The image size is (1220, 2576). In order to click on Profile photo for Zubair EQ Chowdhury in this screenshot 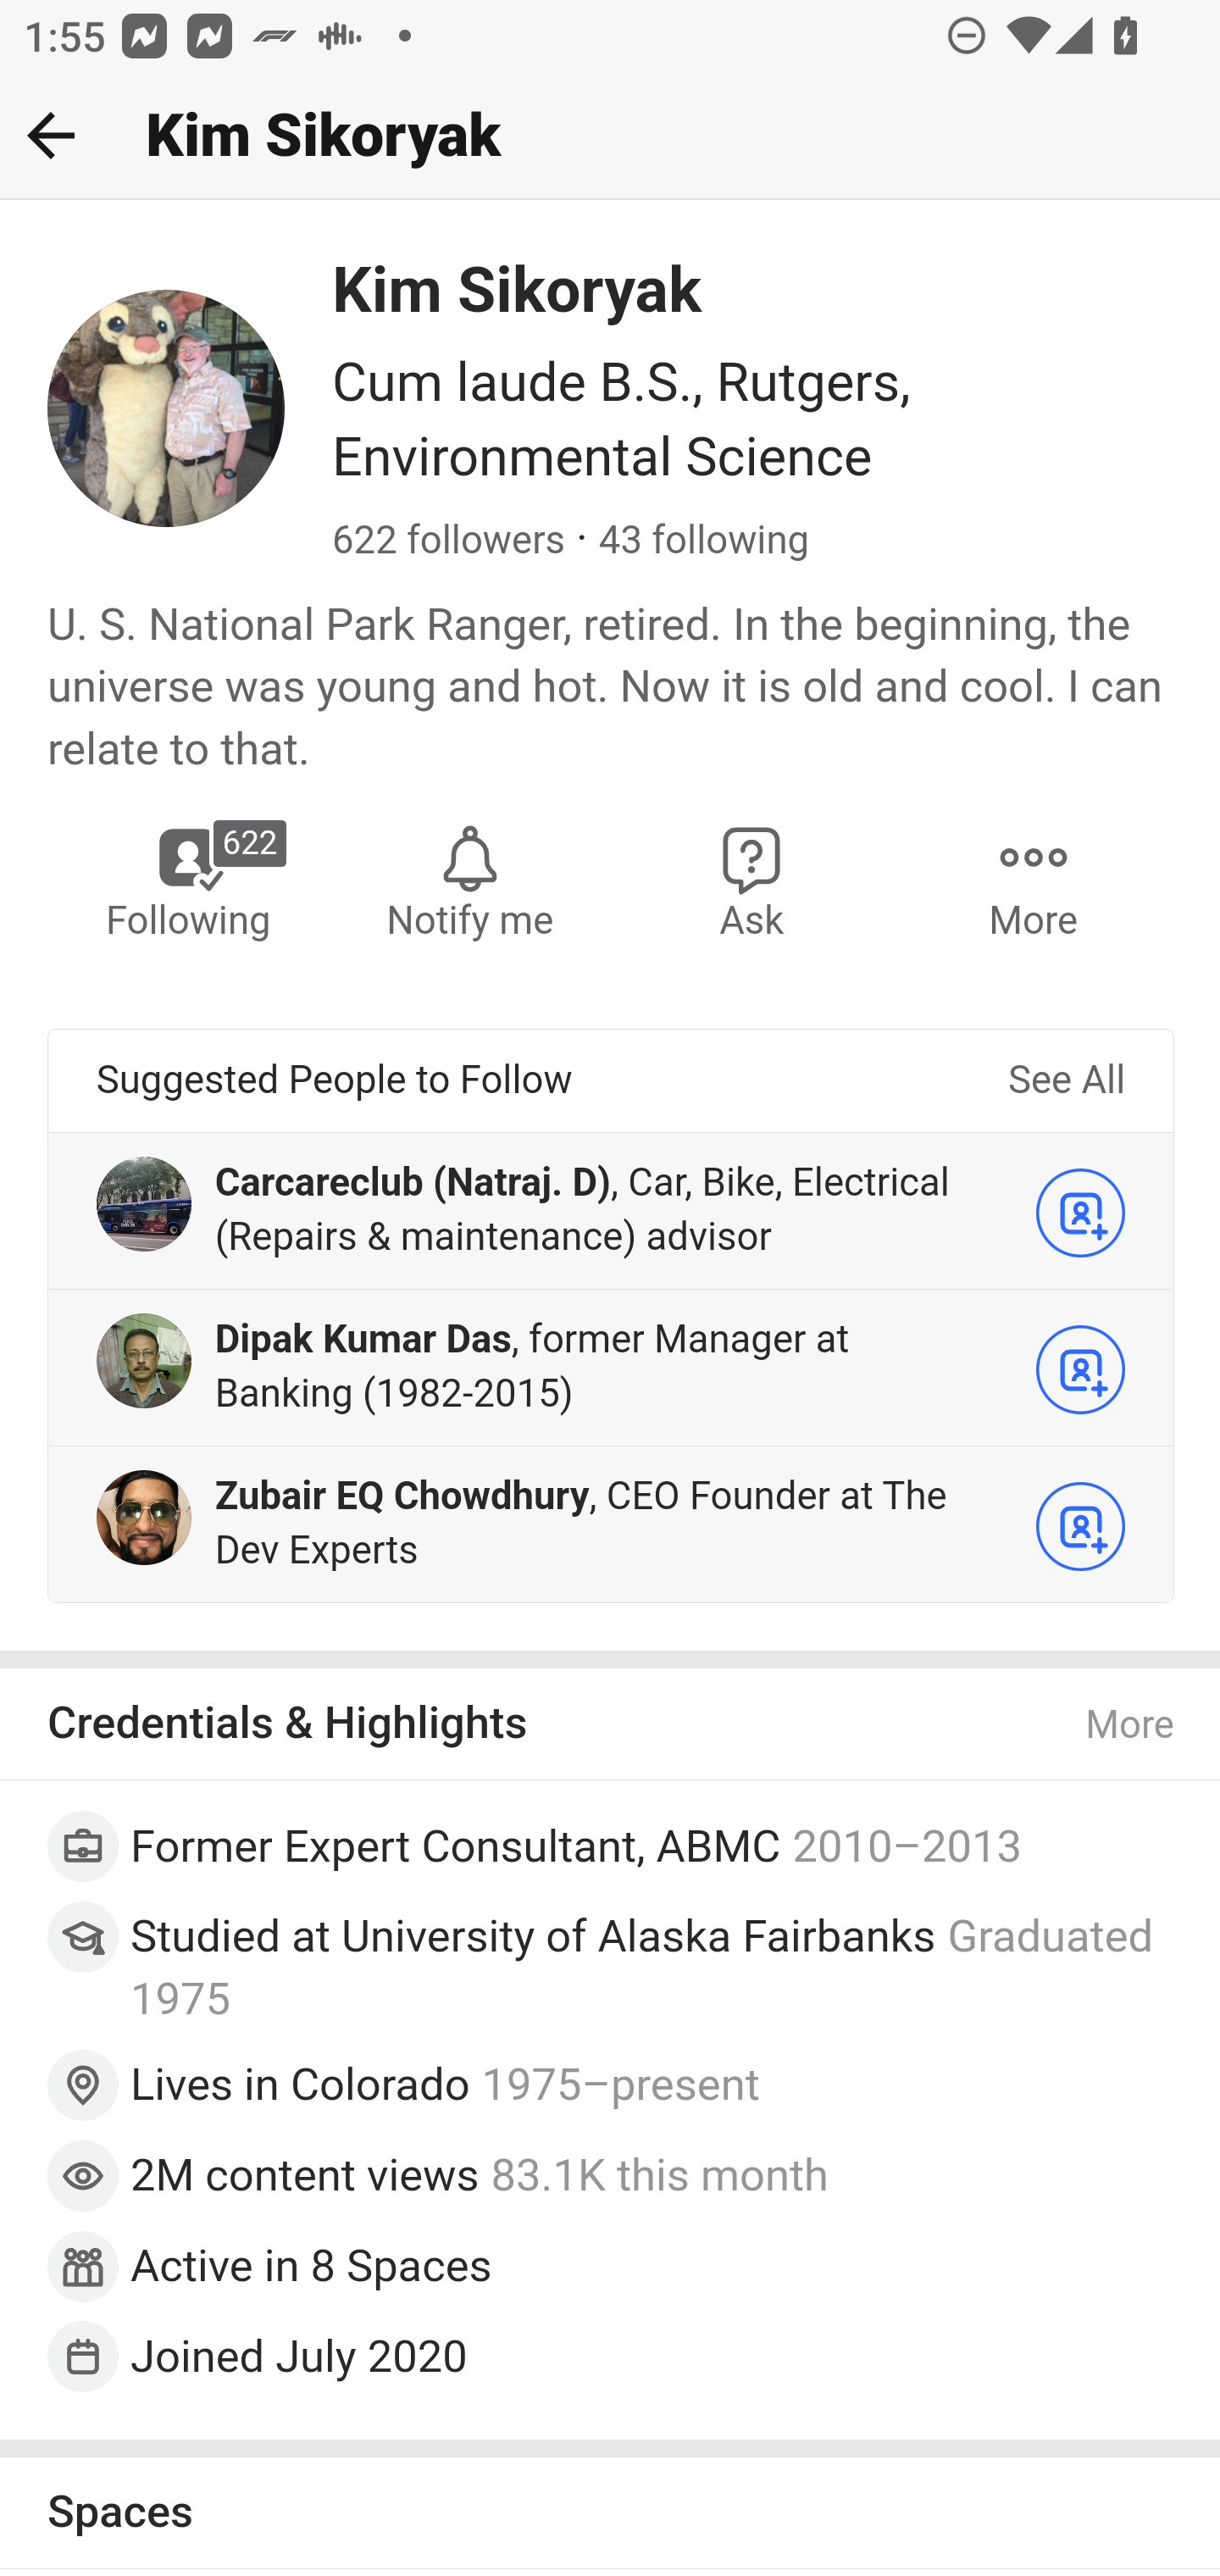, I will do `click(144, 1517)`.